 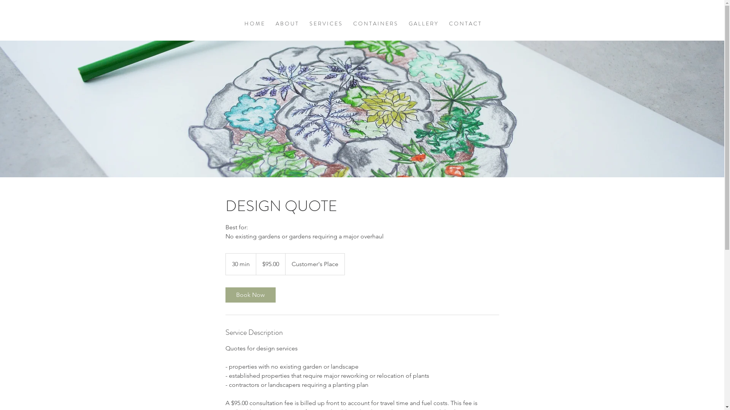 What do you see at coordinates (423, 24) in the screenshot?
I see `G A L L E R Y` at bounding box center [423, 24].